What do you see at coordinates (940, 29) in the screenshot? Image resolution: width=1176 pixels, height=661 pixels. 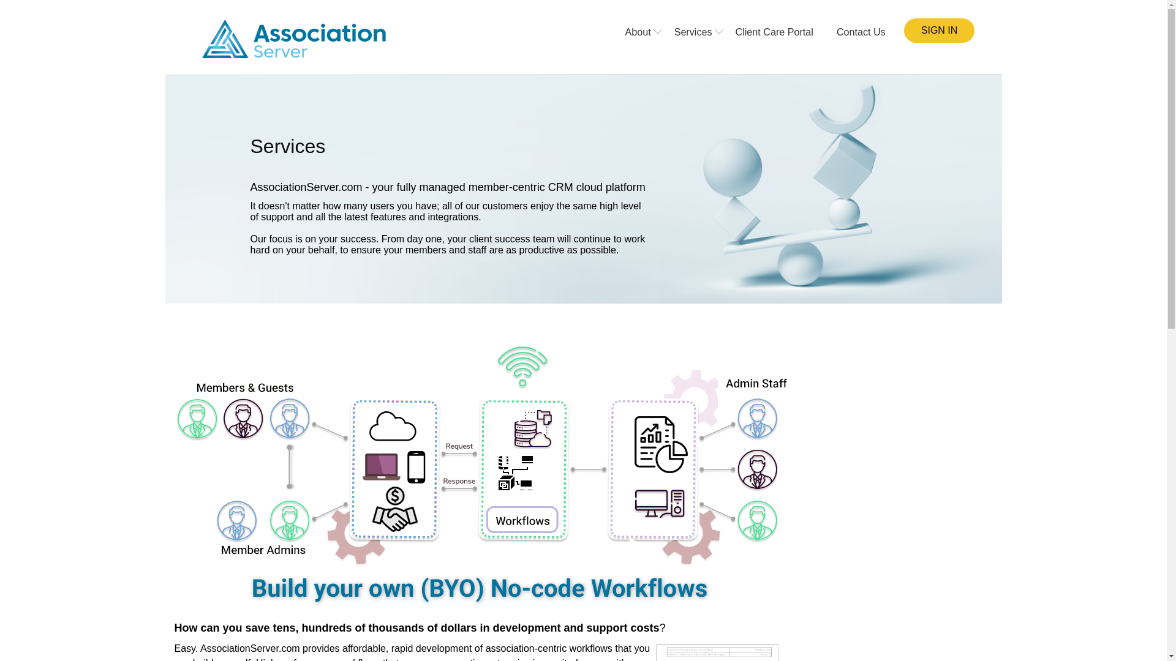 I see `SIGN IN` at bounding box center [940, 29].